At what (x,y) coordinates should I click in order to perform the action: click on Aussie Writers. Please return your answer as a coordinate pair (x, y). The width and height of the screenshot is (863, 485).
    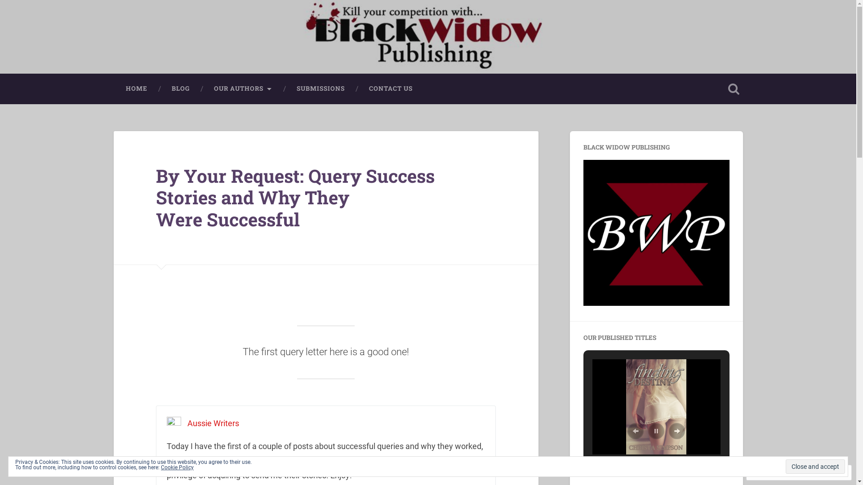
    Looking at the image, I should click on (213, 423).